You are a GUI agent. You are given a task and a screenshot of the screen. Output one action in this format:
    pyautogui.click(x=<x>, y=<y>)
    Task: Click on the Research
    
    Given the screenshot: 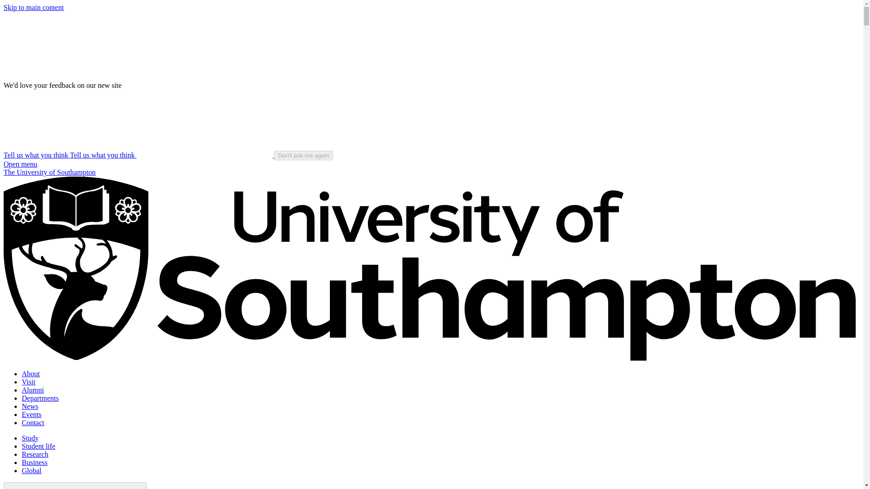 What is the action you would take?
    pyautogui.click(x=35, y=454)
    